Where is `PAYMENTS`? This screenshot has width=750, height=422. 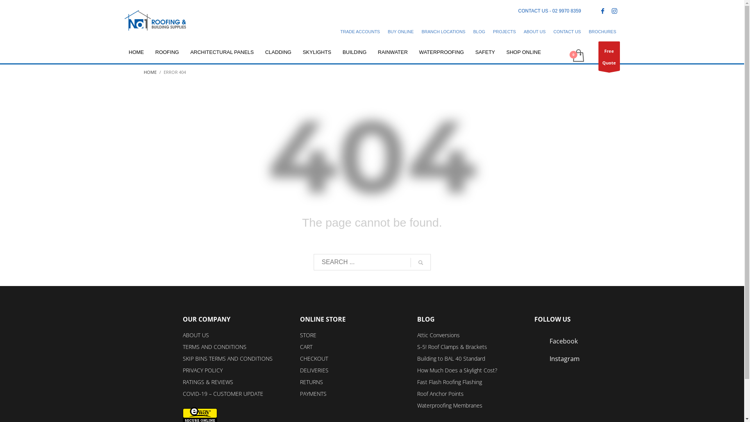 PAYMENTS is located at coordinates (313, 394).